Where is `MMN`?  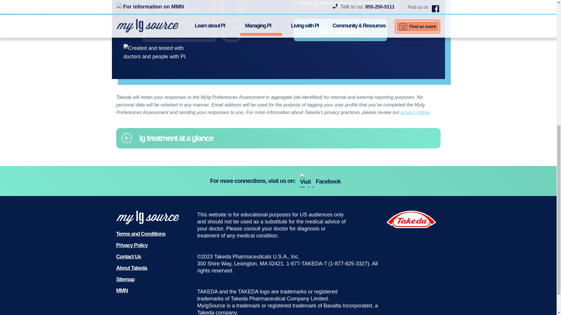 MMN is located at coordinates (122, 290).